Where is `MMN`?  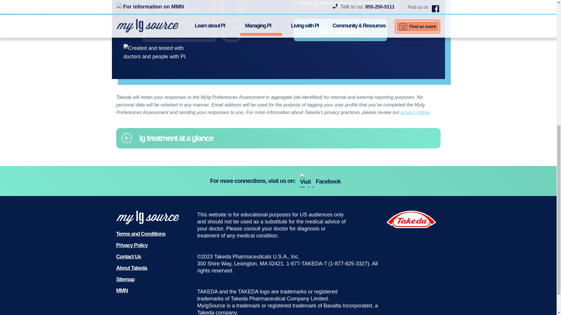 MMN is located at coordinates (122, 290).